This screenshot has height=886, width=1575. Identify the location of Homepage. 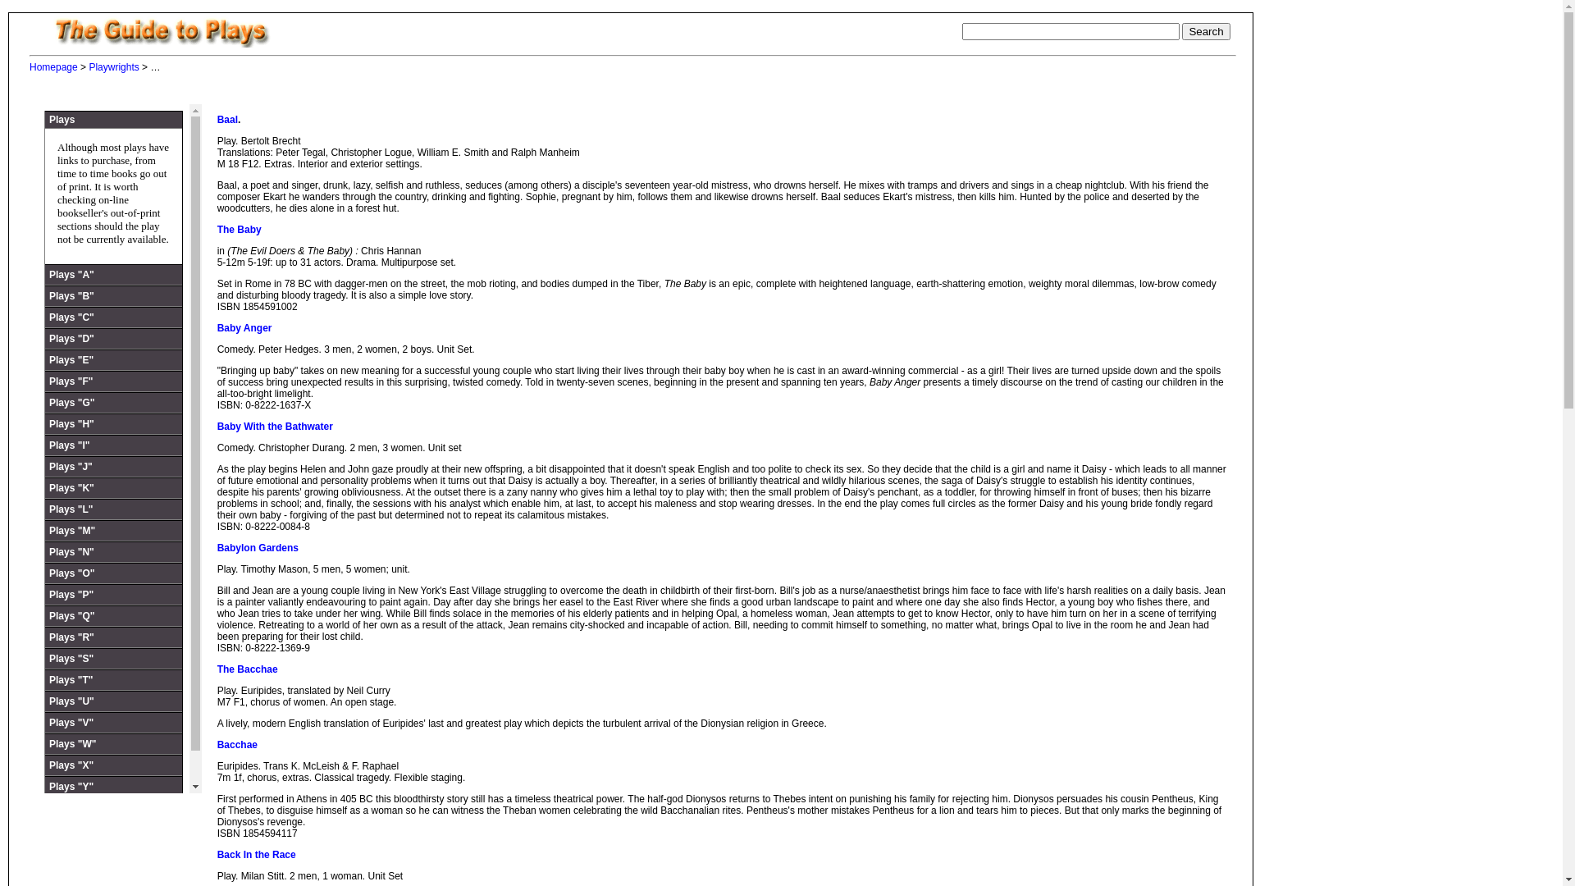
(54, 67).